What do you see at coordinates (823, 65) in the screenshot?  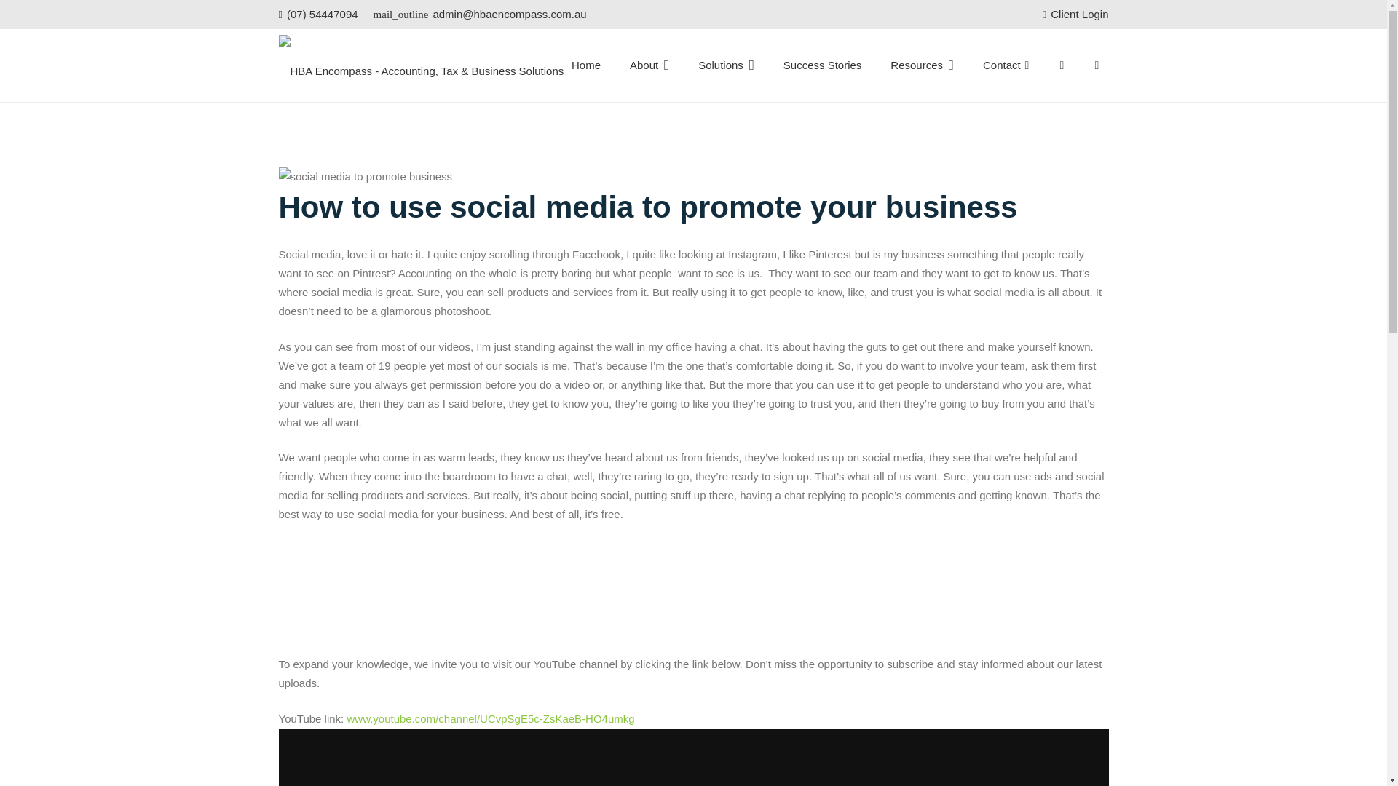 I see `Success Stories` at bounding box center [823, 65].